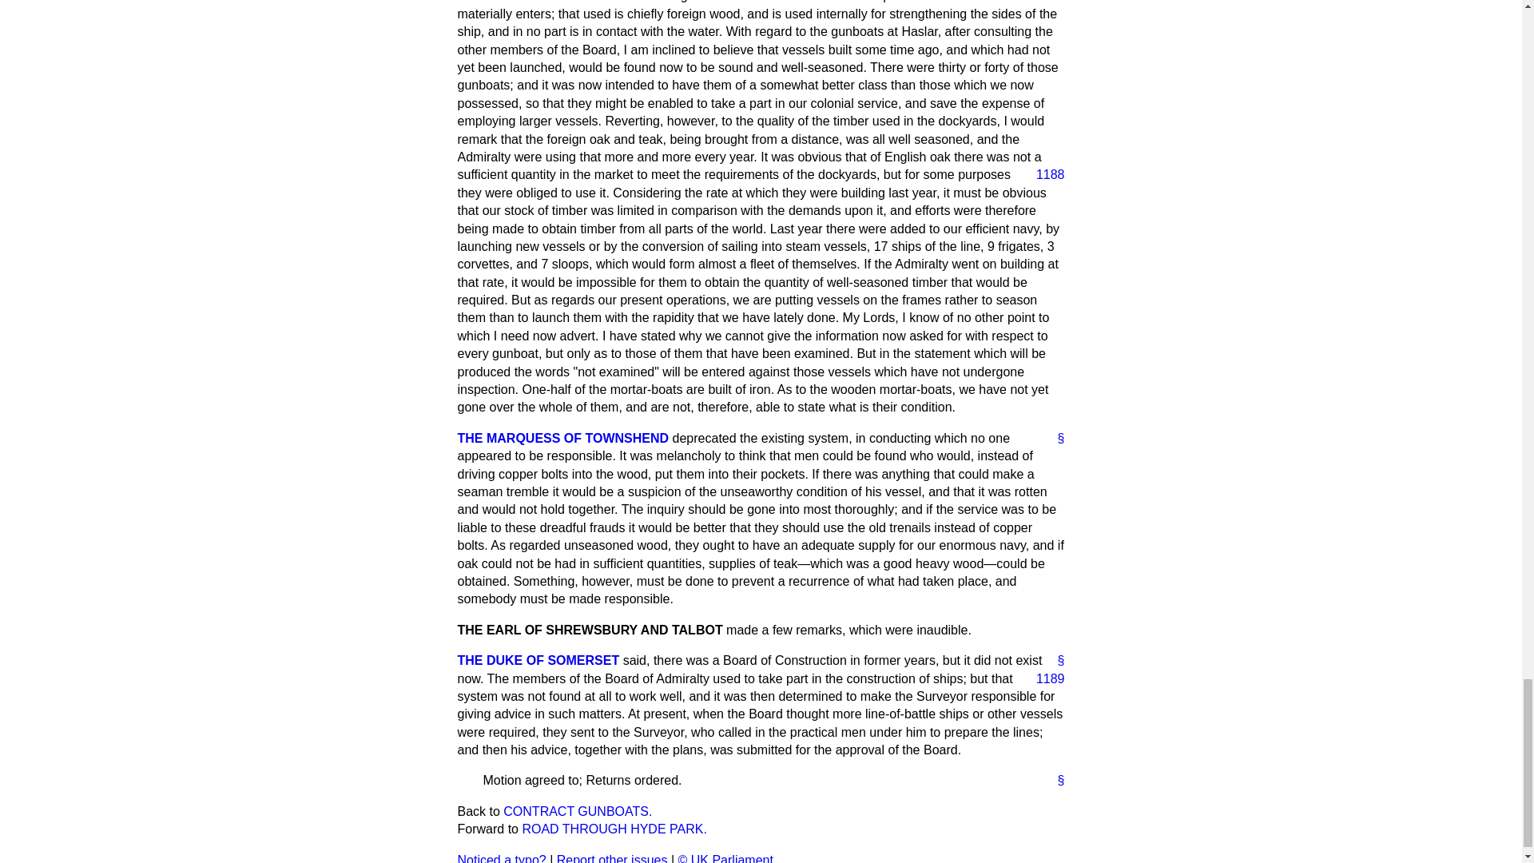 The height and width of the screenshot is (863, 1534). Describe the element at coordinates (1055, 661) in the screenshot. I see `Link to this speech by Lord  Seymour` at that location.